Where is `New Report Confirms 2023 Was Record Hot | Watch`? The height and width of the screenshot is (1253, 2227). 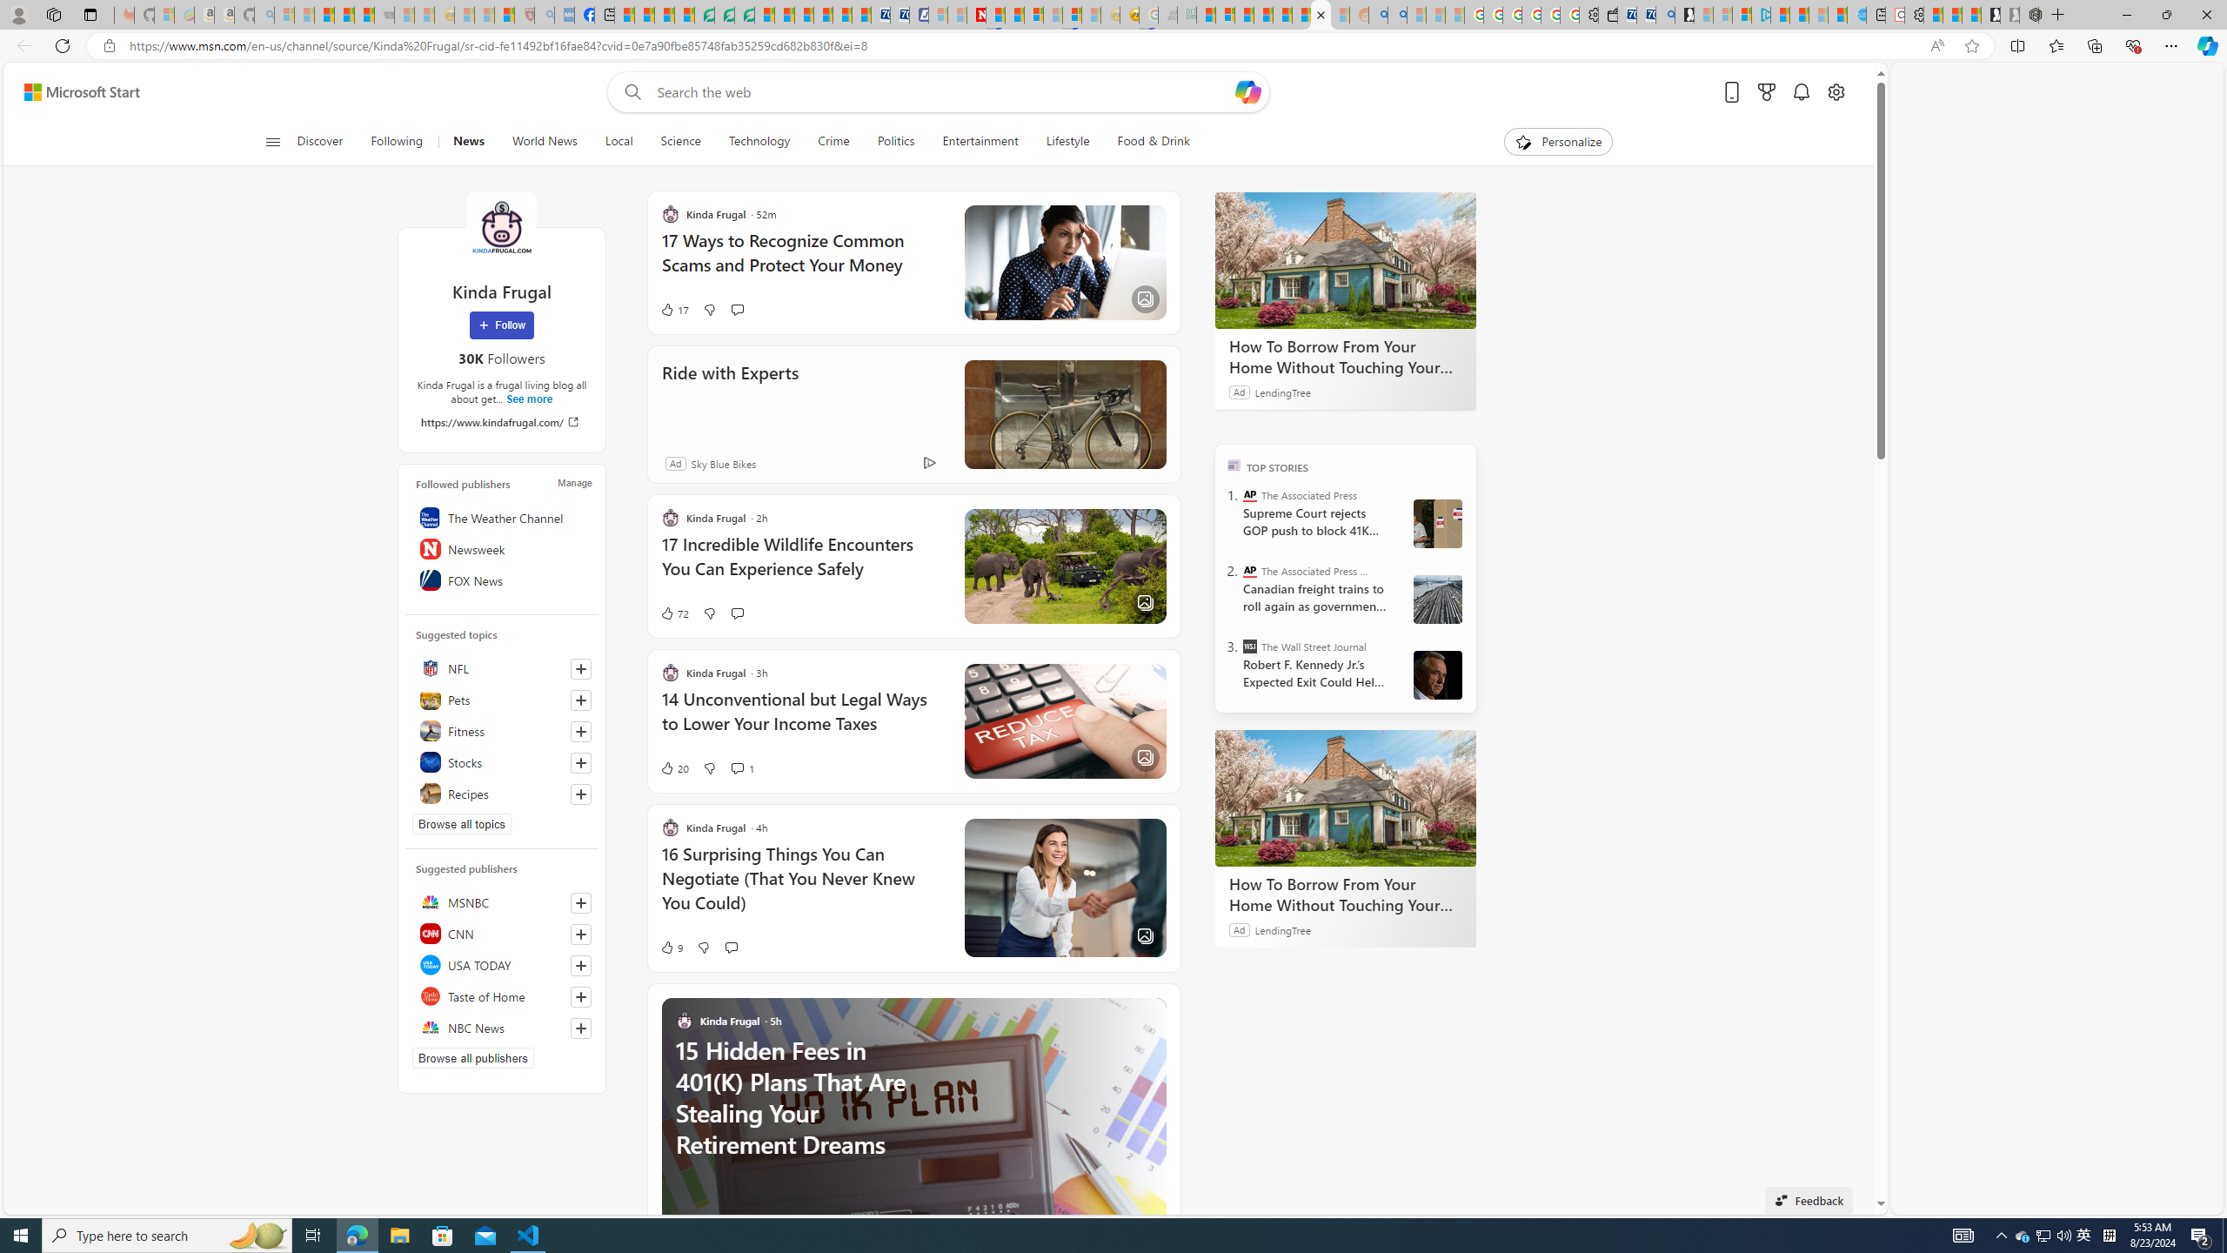 New Report Confirms 2023 Was Record Hot | Watch is located at coordinates (364, 15).